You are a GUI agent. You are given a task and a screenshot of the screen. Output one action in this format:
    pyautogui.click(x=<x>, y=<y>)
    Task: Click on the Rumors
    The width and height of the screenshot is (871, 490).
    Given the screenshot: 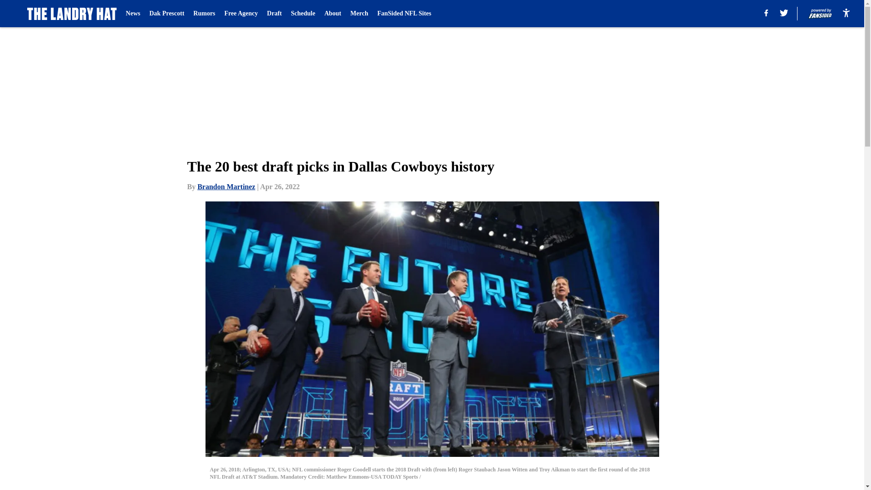 What is the action you would take?
    pyautogui.click(x=204, y=14)
    